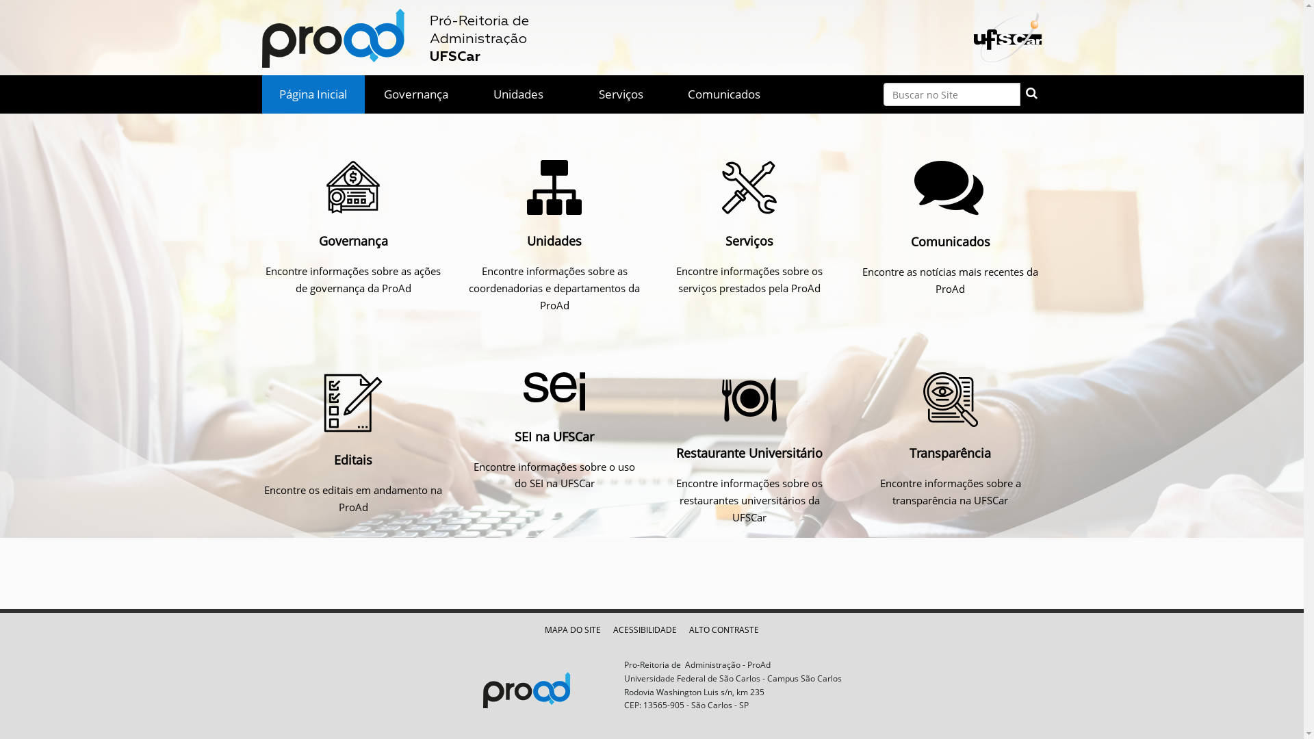 The width and height of the screenshot is (1314, 739). I want to click on Editais, so click(353, 403).